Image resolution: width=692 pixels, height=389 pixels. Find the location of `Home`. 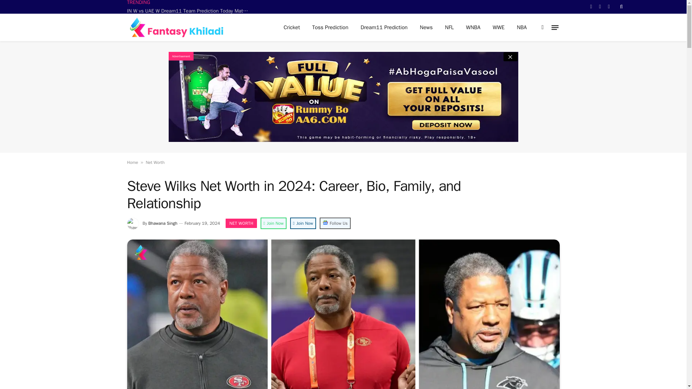

Home is located at coordinates (132, 162).